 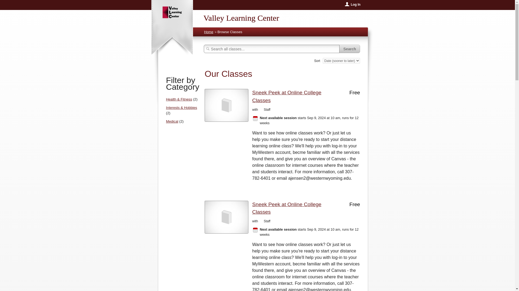 I want to click on Valley Learning Center, so click(x=257, y=16).